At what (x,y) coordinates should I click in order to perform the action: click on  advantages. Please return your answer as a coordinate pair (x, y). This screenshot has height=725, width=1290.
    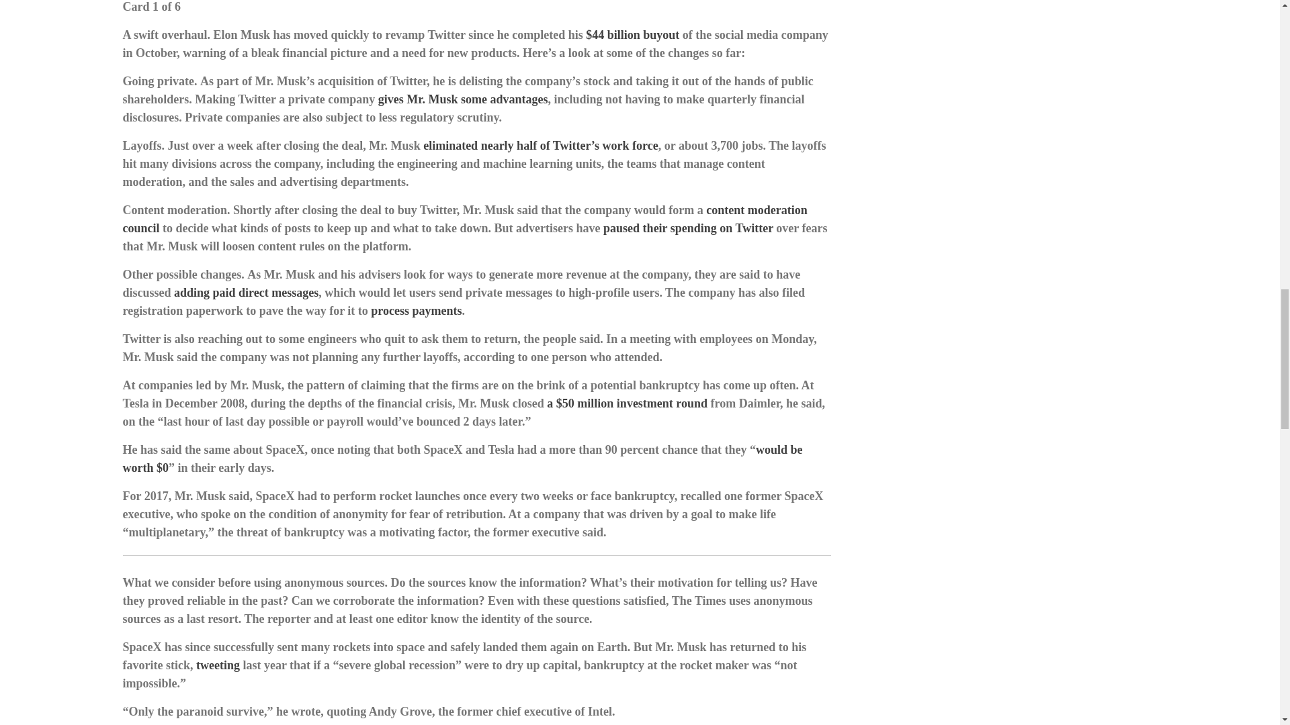
    Looking at the image, I should click on (517, 99).